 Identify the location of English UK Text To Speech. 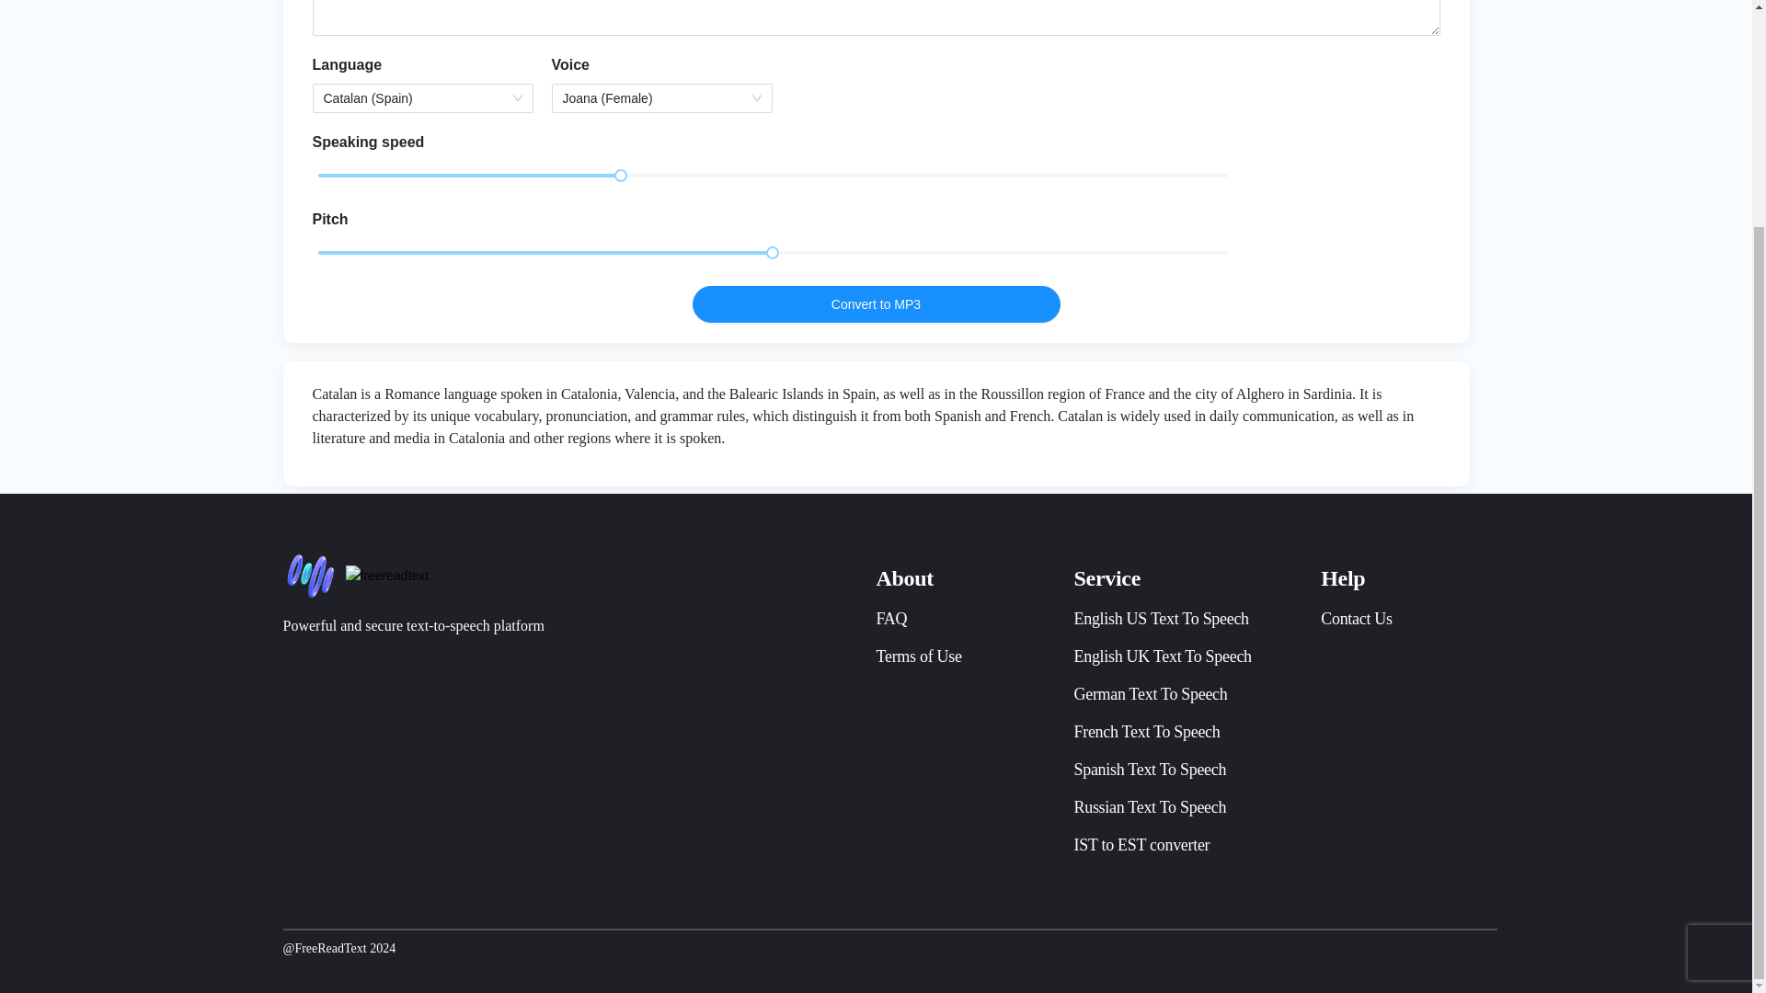
(1163, 656).